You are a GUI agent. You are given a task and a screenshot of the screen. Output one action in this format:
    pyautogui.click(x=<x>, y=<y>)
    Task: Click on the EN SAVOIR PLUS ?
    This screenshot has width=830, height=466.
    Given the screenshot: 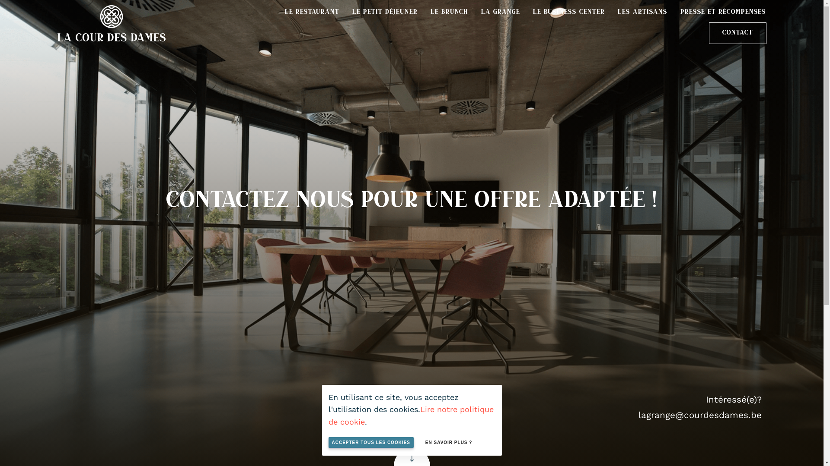 What is the action you would take?
    pyautogui.click(x=449, y=443)
    